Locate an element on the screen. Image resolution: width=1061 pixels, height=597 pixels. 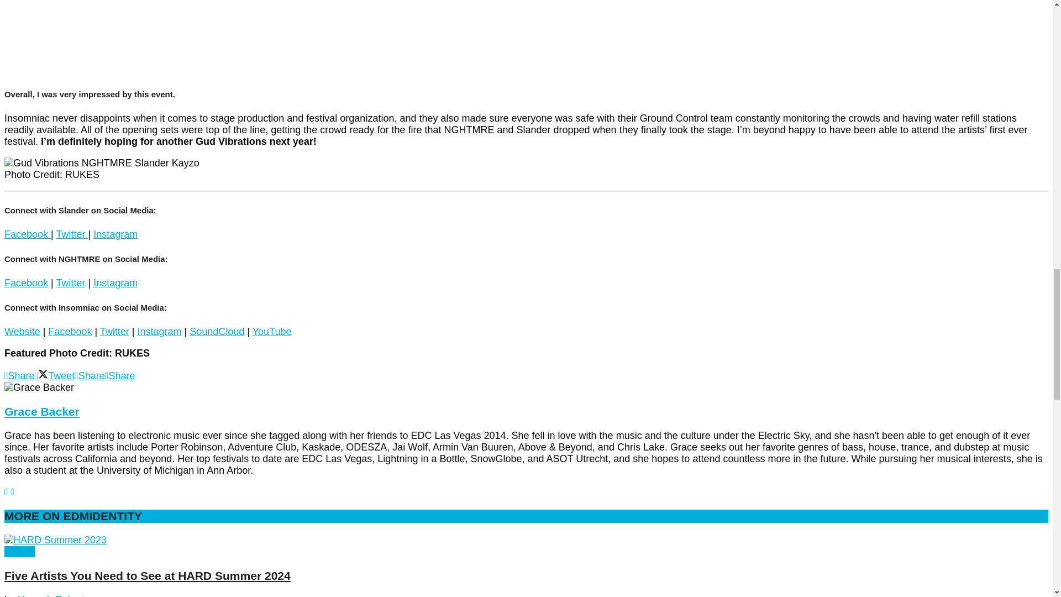
Website is located at coordinates (22, 332).